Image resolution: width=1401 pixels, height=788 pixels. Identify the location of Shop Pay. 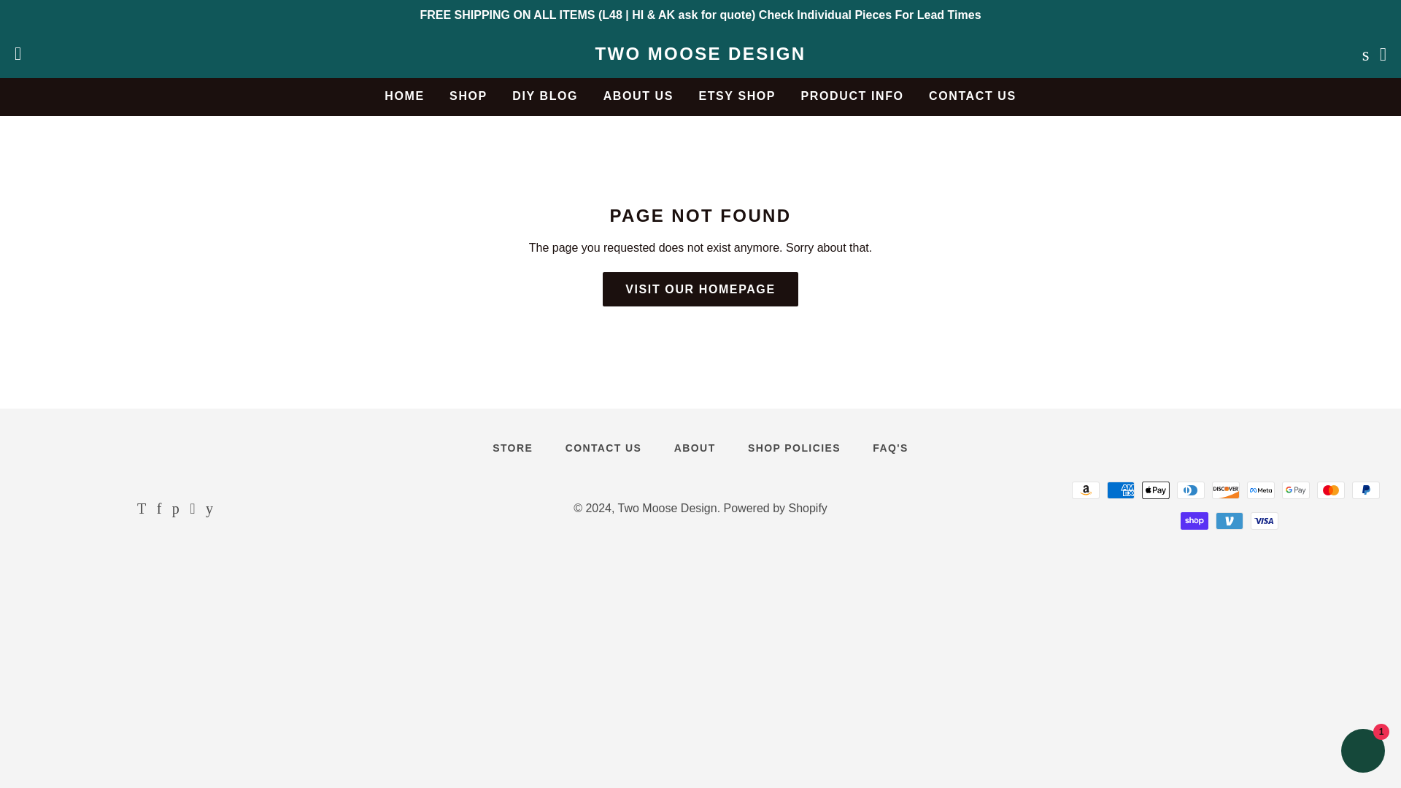
(1194, 521).